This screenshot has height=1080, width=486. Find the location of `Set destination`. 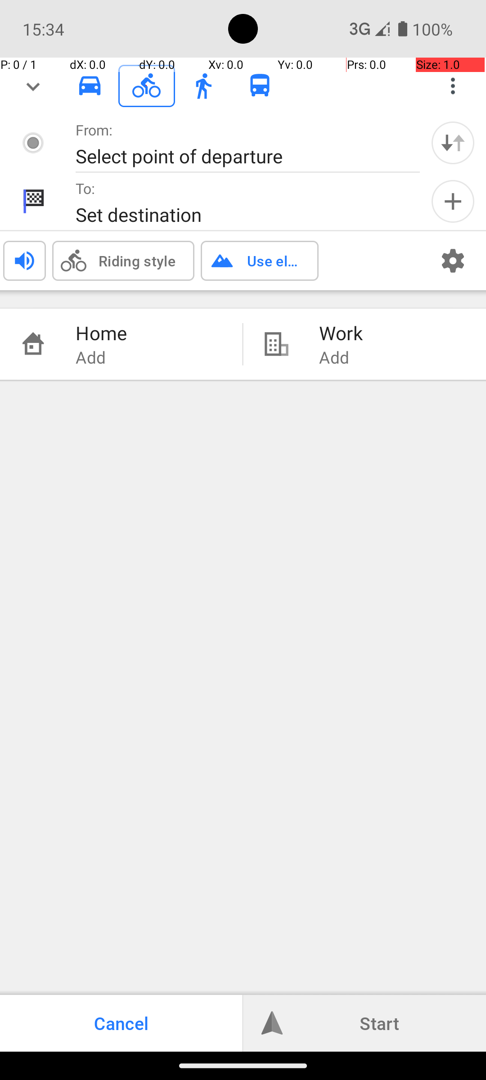

Set destination is located at coordinates (238, 214).